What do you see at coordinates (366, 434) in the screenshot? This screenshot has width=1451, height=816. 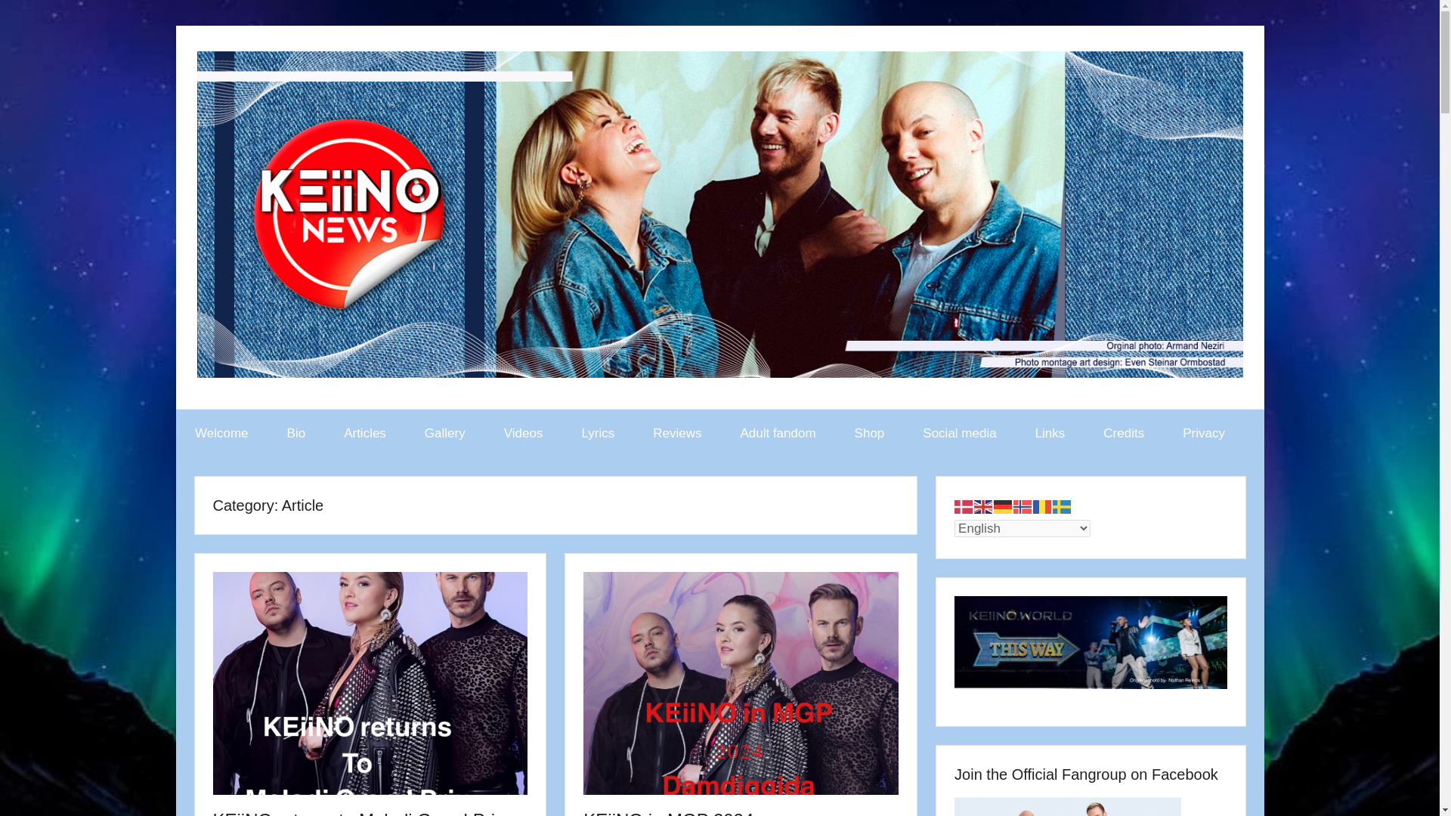 I see `Articles` at bounding box center [366, 434].